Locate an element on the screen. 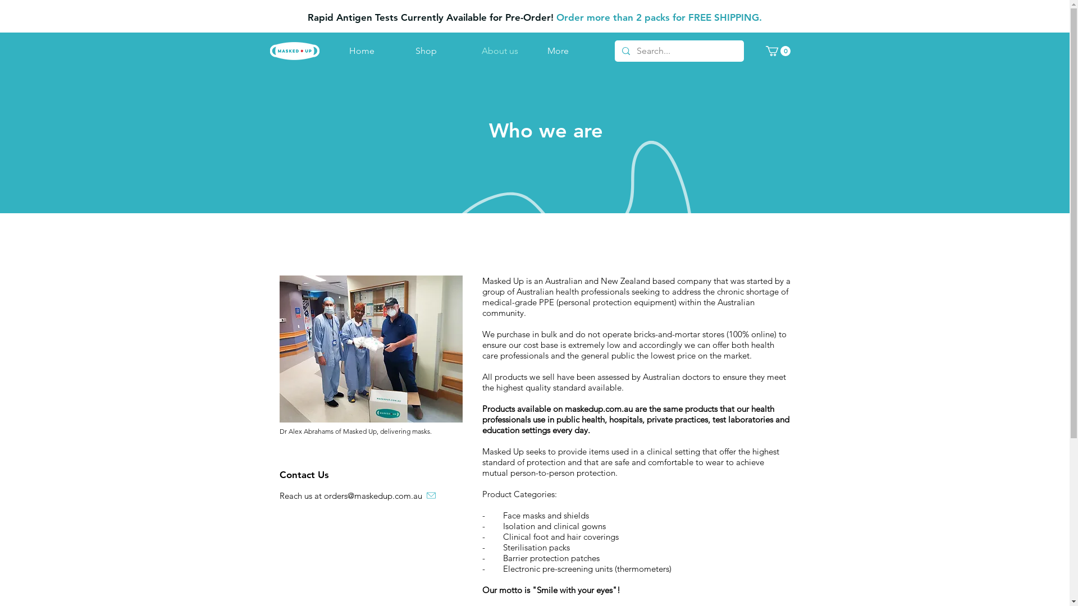 This screenshot has height=606, width=1078. Reach us at orders@maskedup.com.au is located at coordinates (384, 495).